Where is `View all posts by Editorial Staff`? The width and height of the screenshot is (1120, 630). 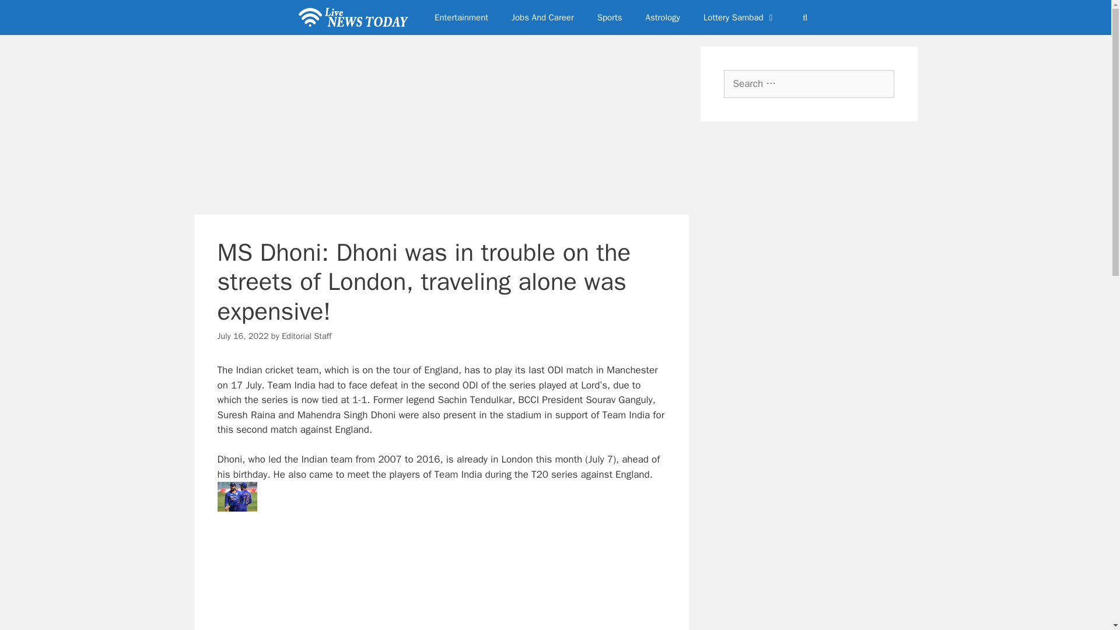 View all posts by Editorial Staff is located at coordinates (307, 336).